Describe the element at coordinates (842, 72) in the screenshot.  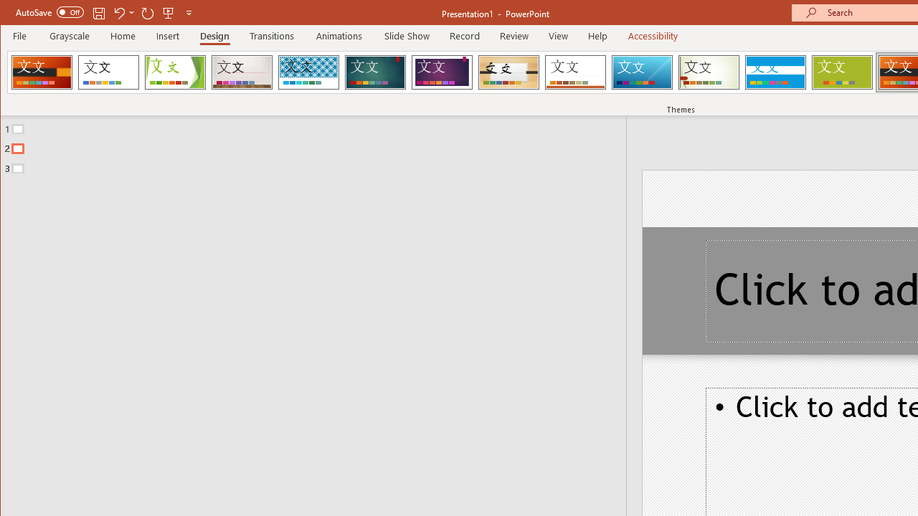
I see `Basis` at that location.